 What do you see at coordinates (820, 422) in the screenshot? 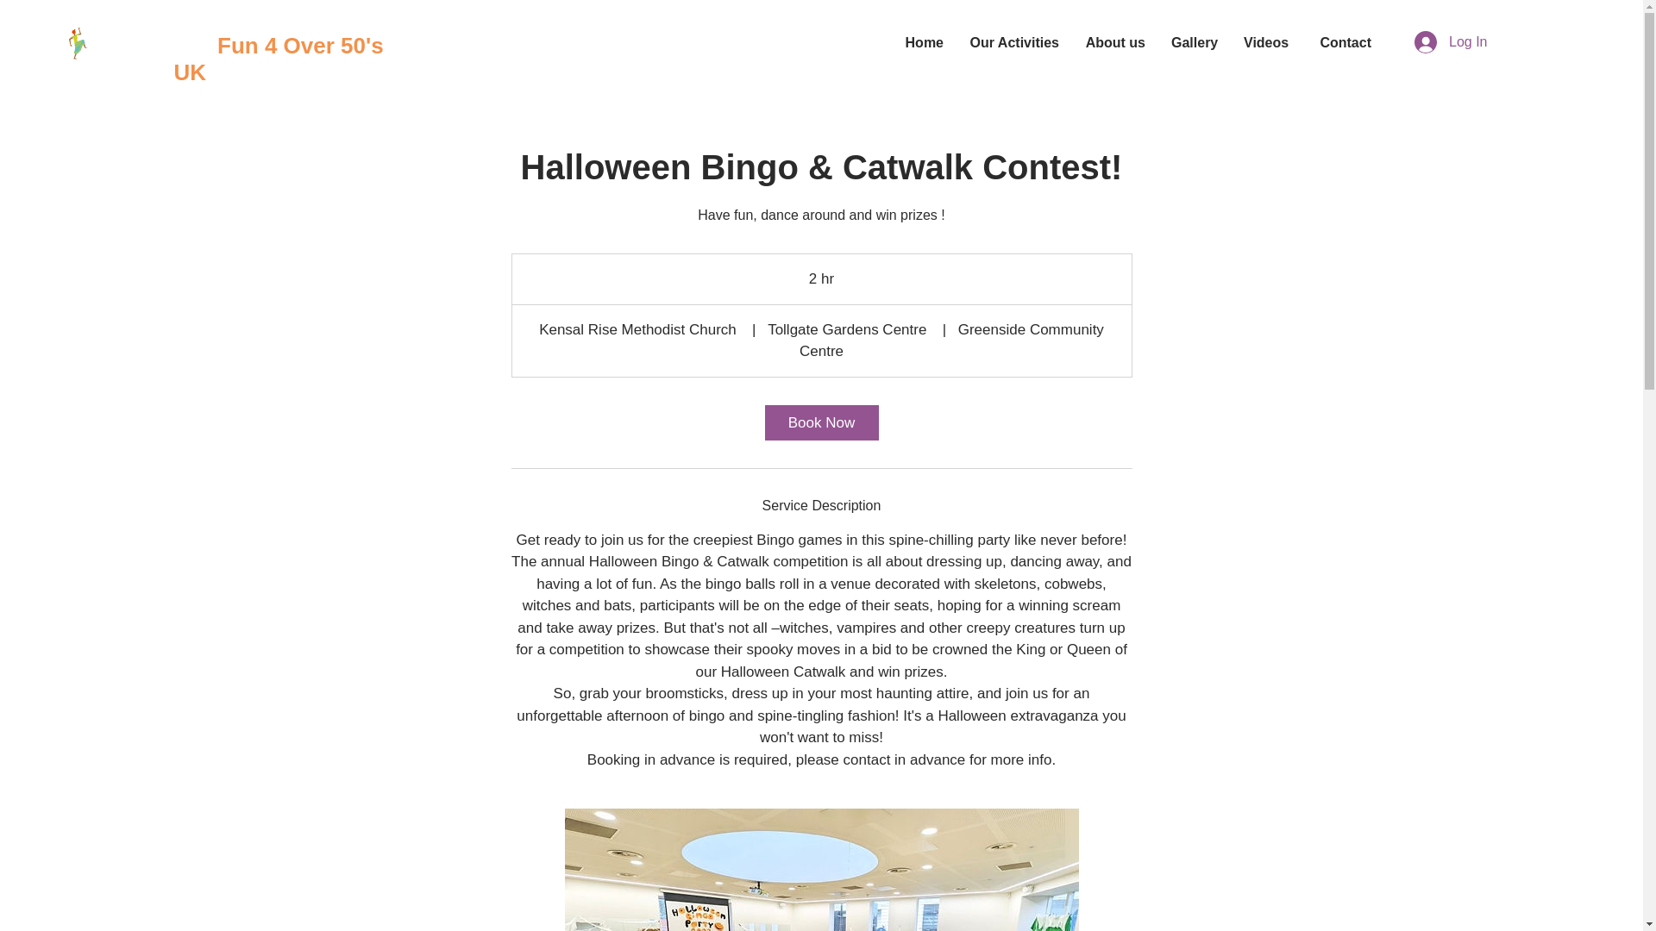
I see `Book Now` at bounding box center [820, 422].